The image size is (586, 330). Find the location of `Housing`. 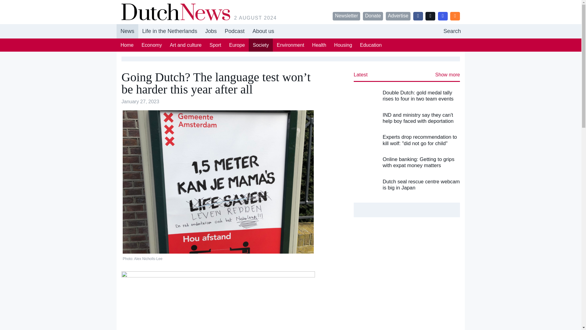

Housing is located at coordinates (291, 31).